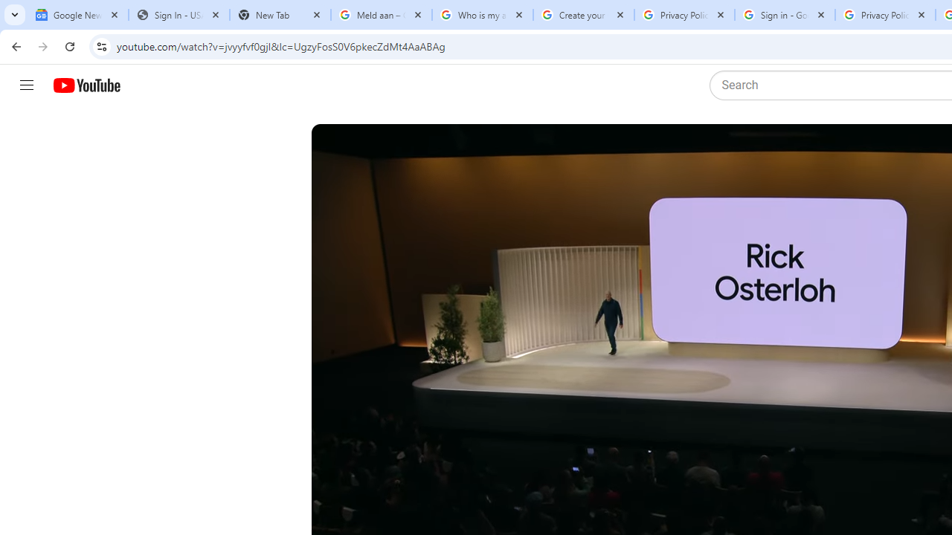  I want to click on Sign in - Google Accounts, so click(785, 15).